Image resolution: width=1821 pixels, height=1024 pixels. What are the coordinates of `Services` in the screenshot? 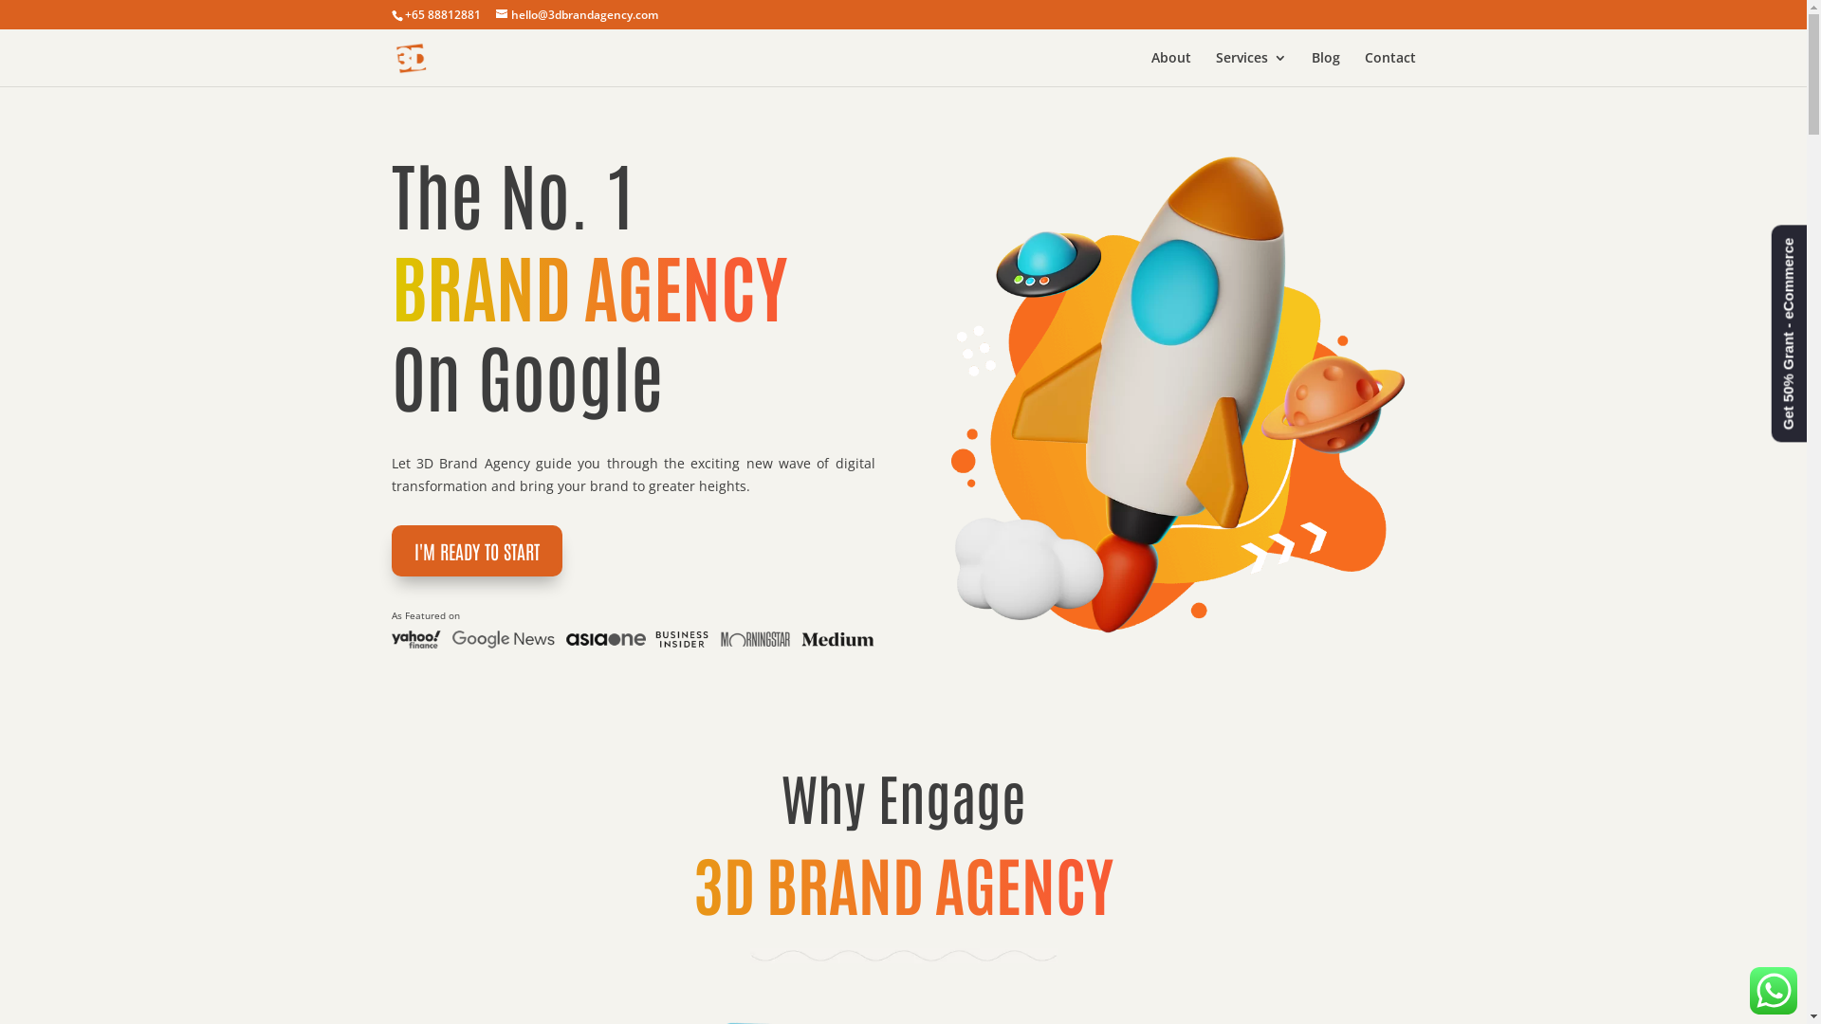 It's located at (1252, 68).